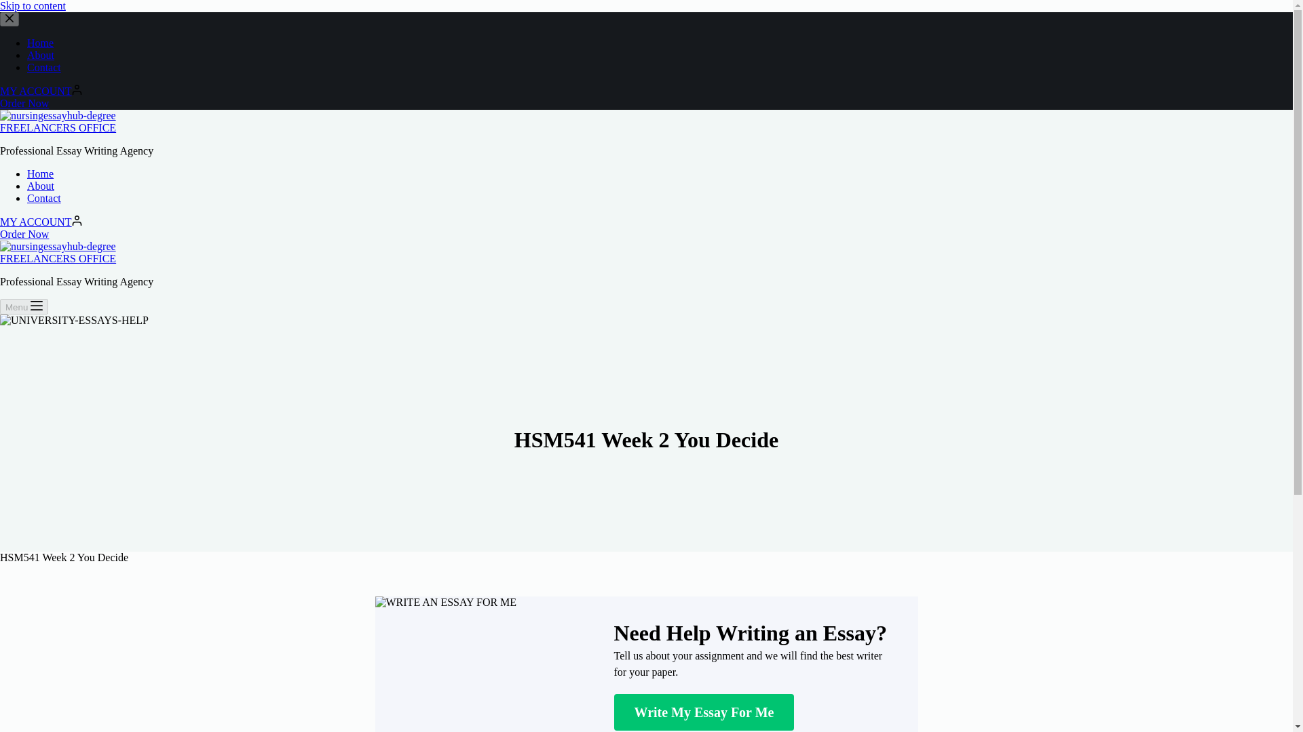 This screenshot has height=732, width=1303. I want to click on Contact, so click(44, 198).